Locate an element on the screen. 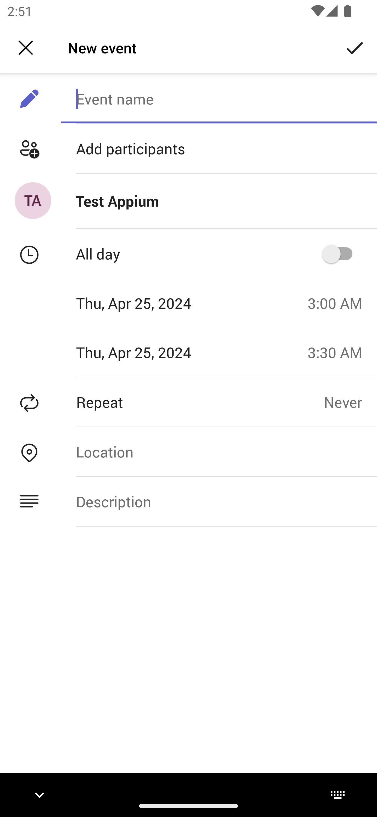  Thu, Apr 25, 2024 Starts Thursday Apr 25, 2024 is located at coordinates (150, 303).